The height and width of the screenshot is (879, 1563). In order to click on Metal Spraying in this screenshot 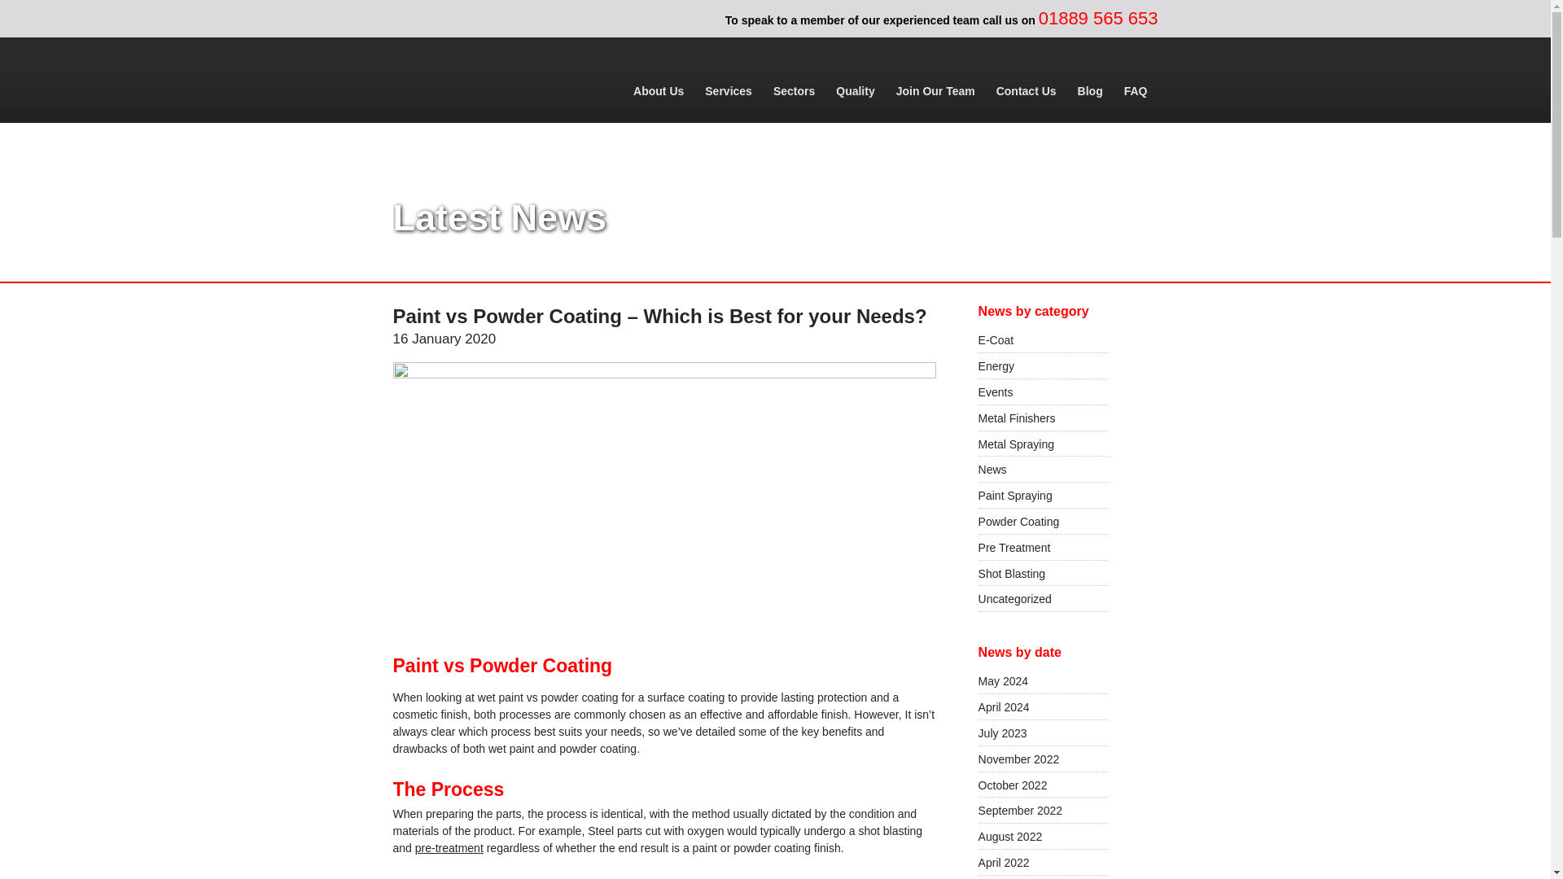, I will do `click(1043, 444)`.